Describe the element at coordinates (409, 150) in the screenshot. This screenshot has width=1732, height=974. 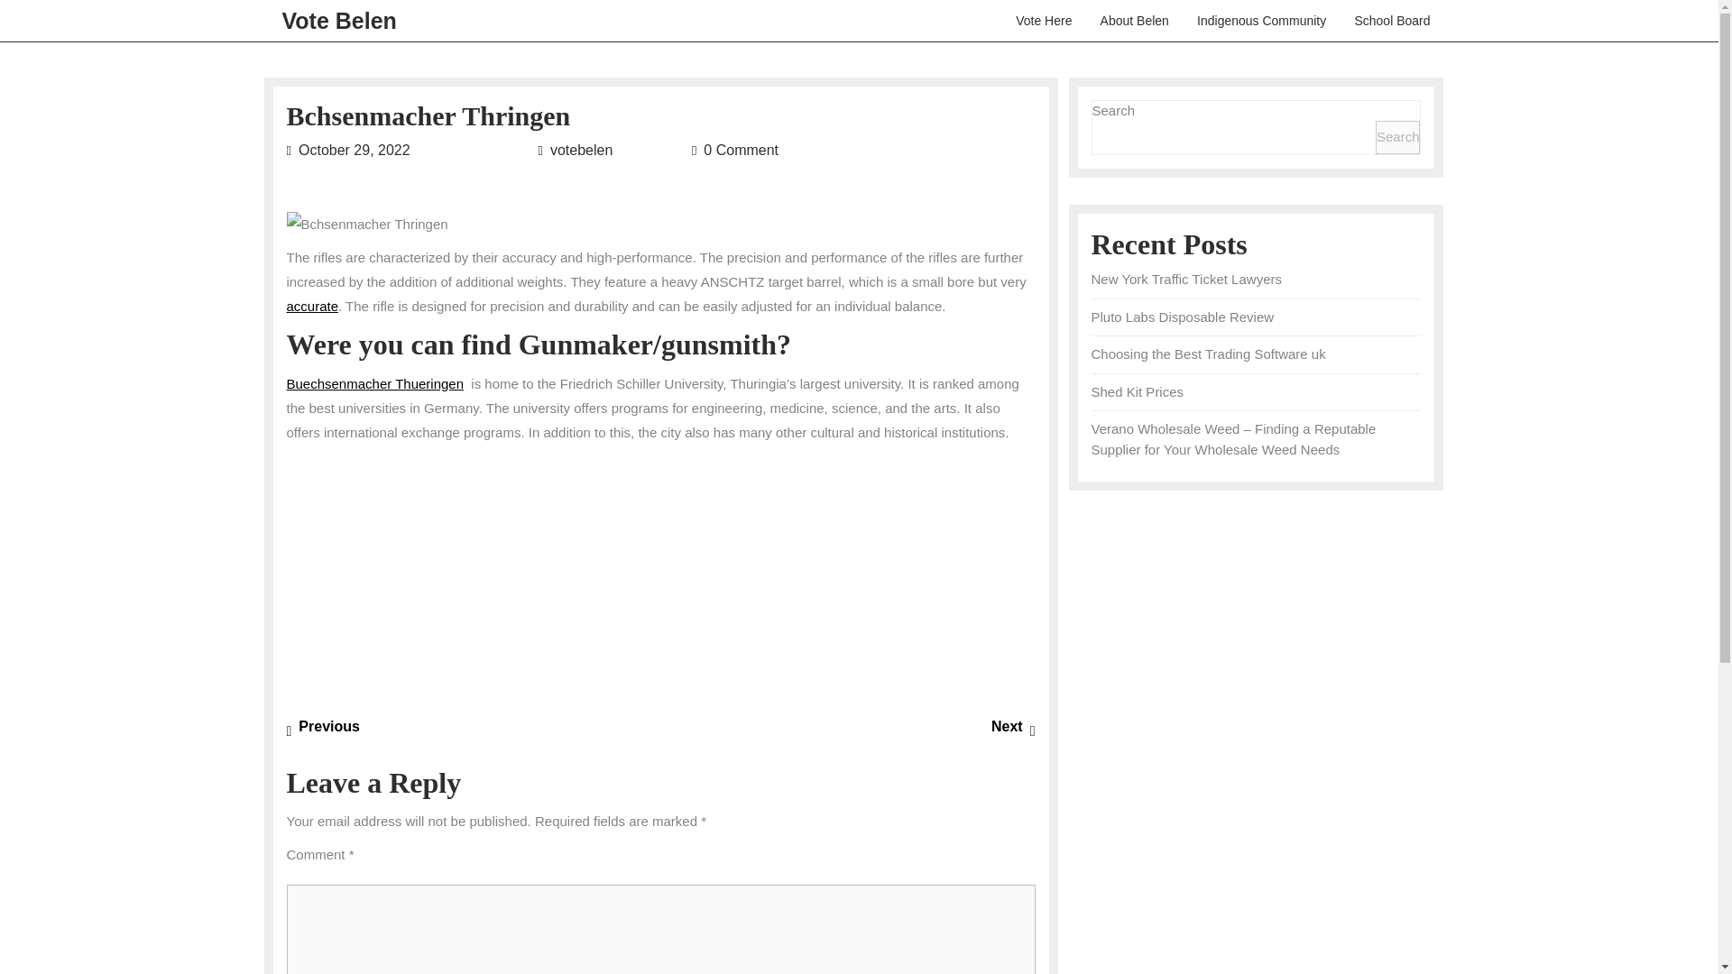
I see `Pluto Labs Disposable Review` at that location.